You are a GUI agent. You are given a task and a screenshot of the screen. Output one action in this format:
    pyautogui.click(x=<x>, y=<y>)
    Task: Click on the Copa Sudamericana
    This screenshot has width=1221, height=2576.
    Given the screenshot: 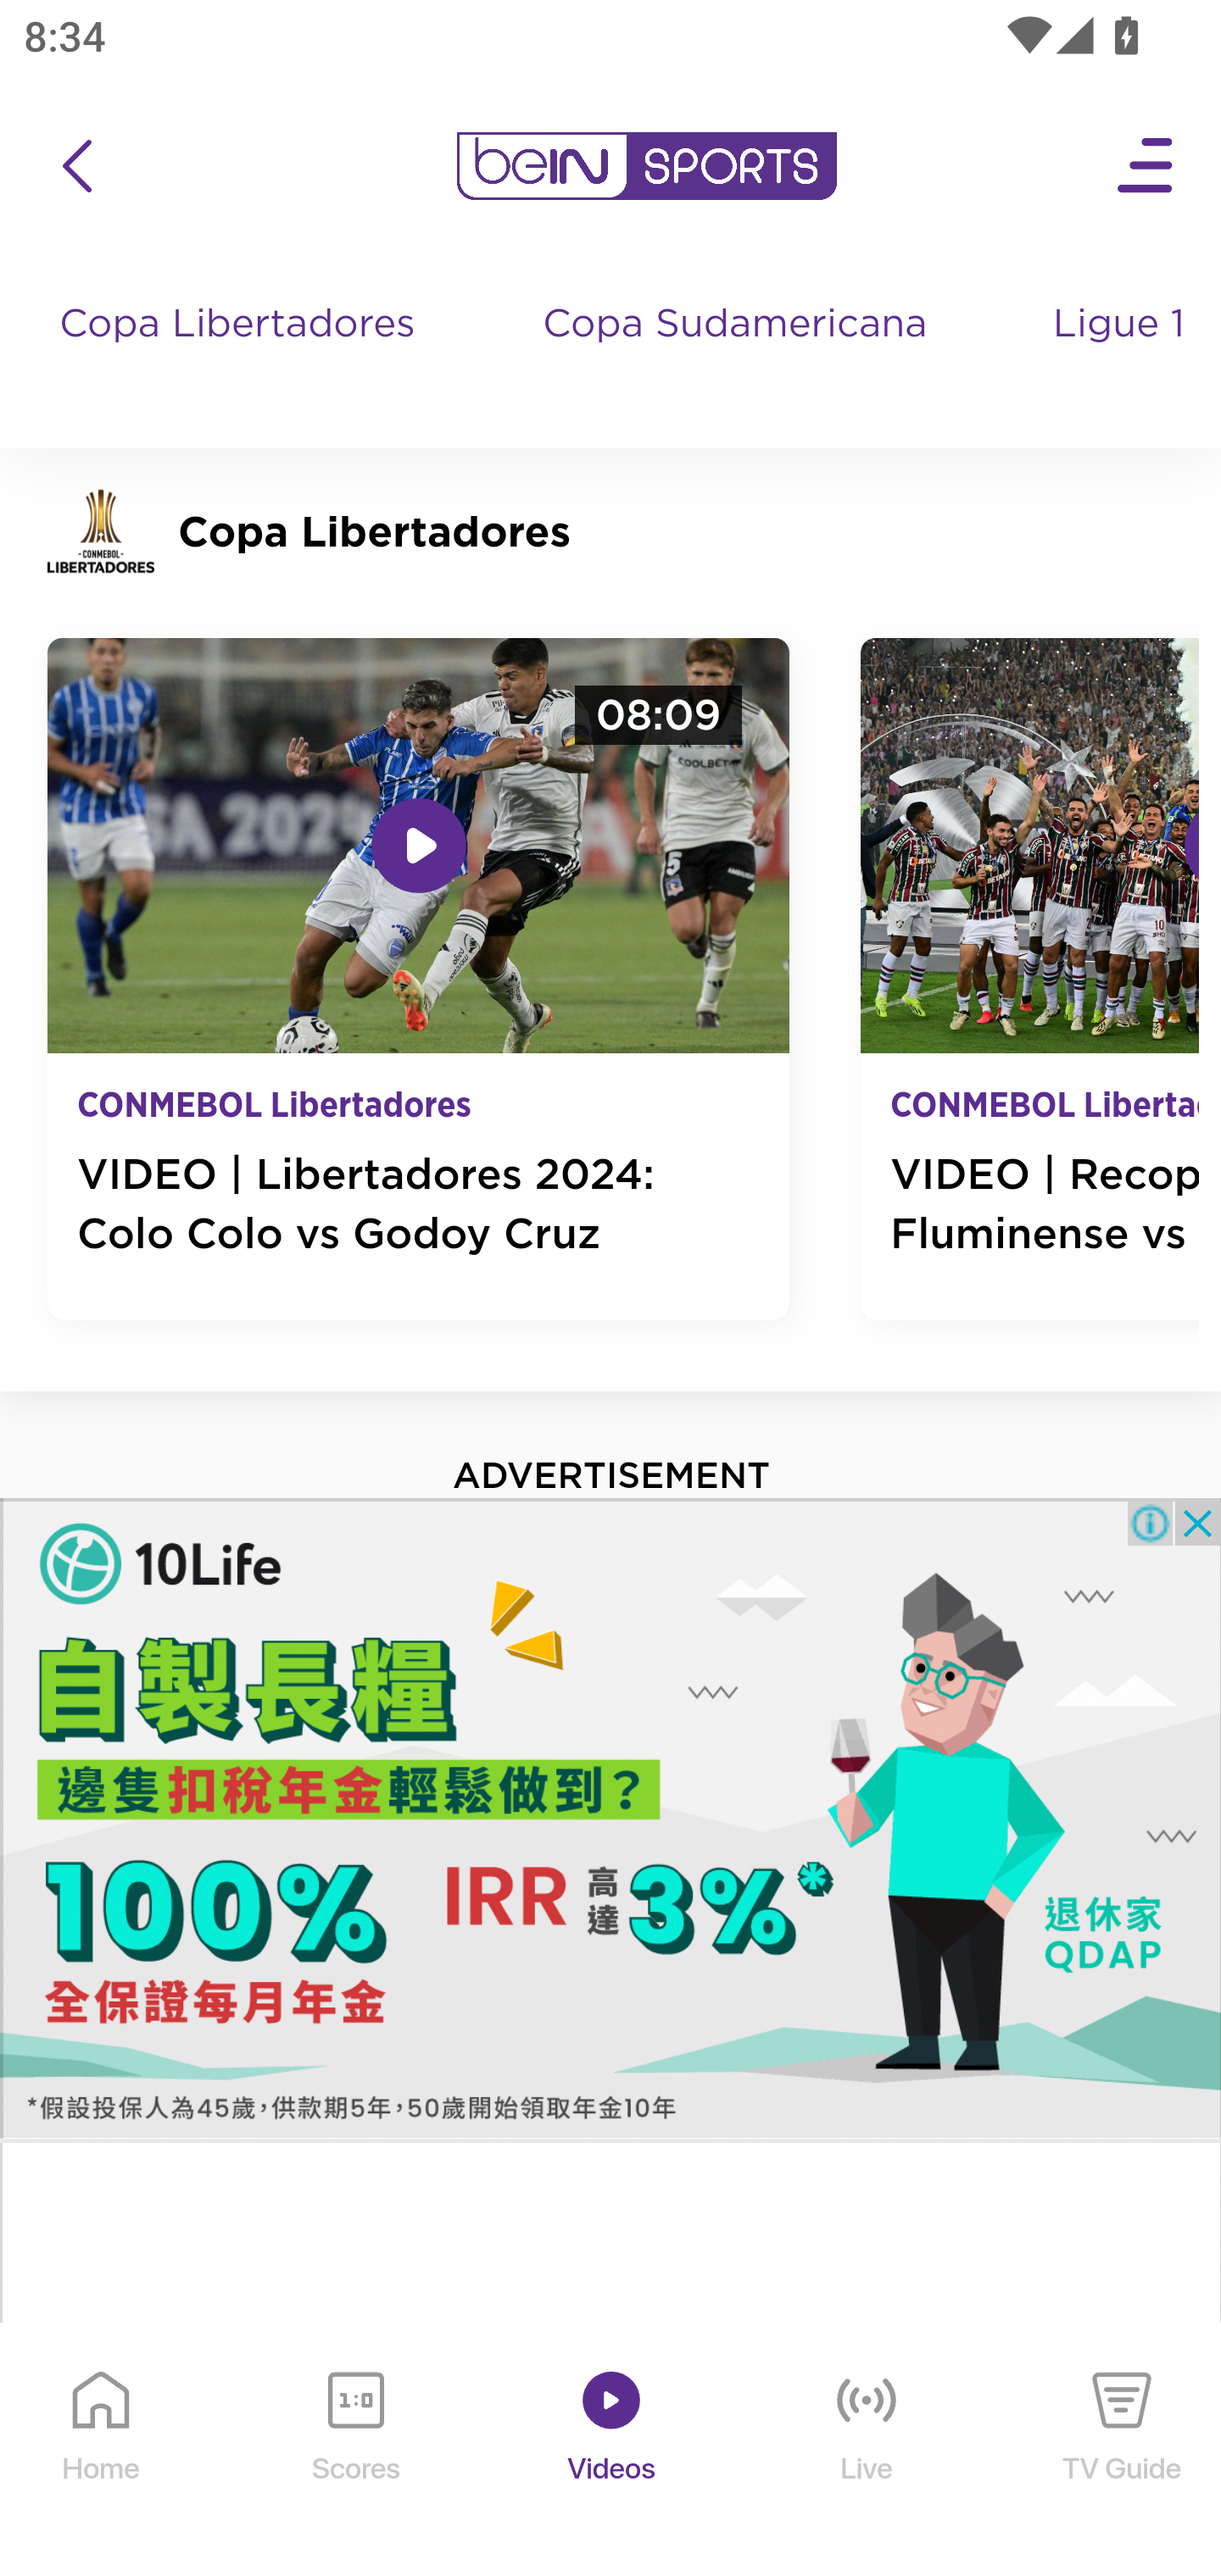 What is the action you would take?
    pyautogui.click(x=738, y=356)
    